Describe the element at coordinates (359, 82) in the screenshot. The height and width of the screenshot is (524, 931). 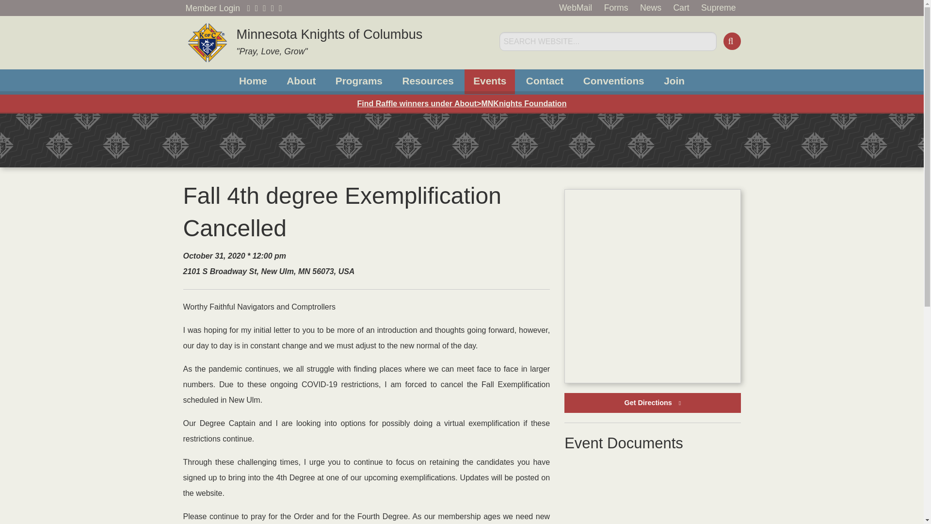
I see `Programs` at that location.